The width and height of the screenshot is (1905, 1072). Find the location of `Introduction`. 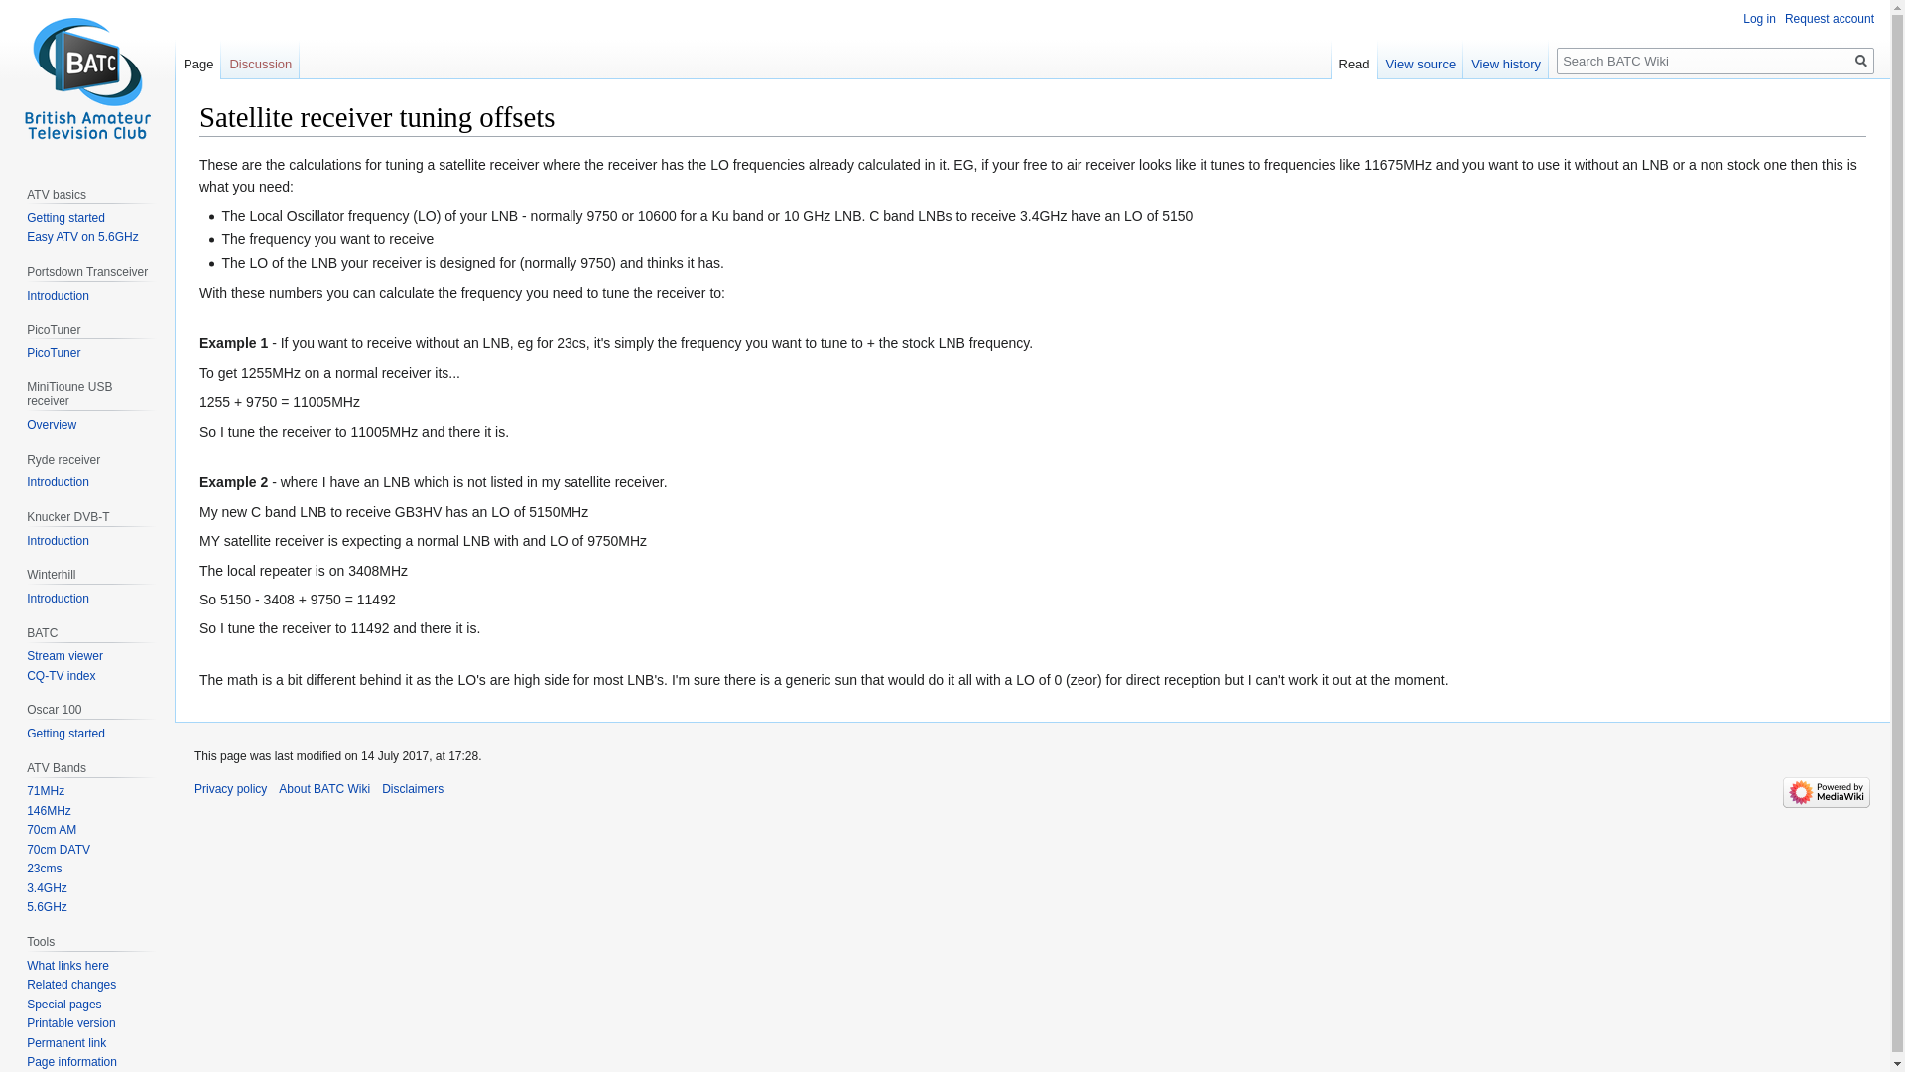

Introduction is located at coordinates (58, 540).